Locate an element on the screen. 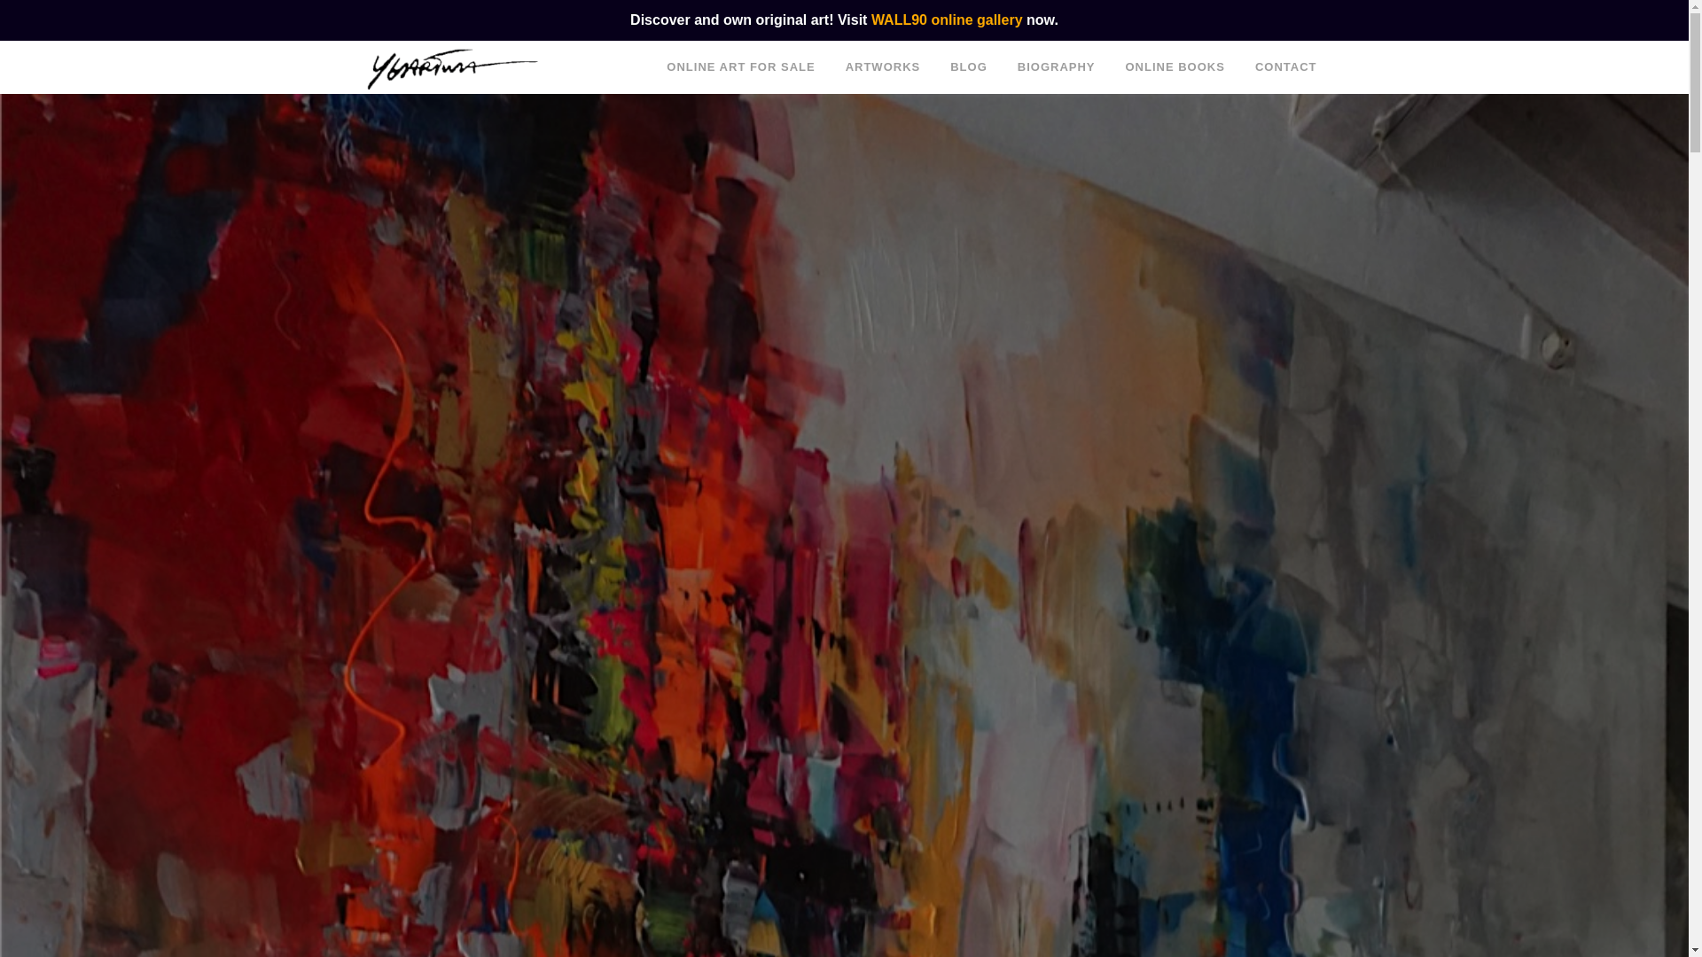 This screenshot has height=957, width=1702. CONTACT is located at coordinates (1286, 67).